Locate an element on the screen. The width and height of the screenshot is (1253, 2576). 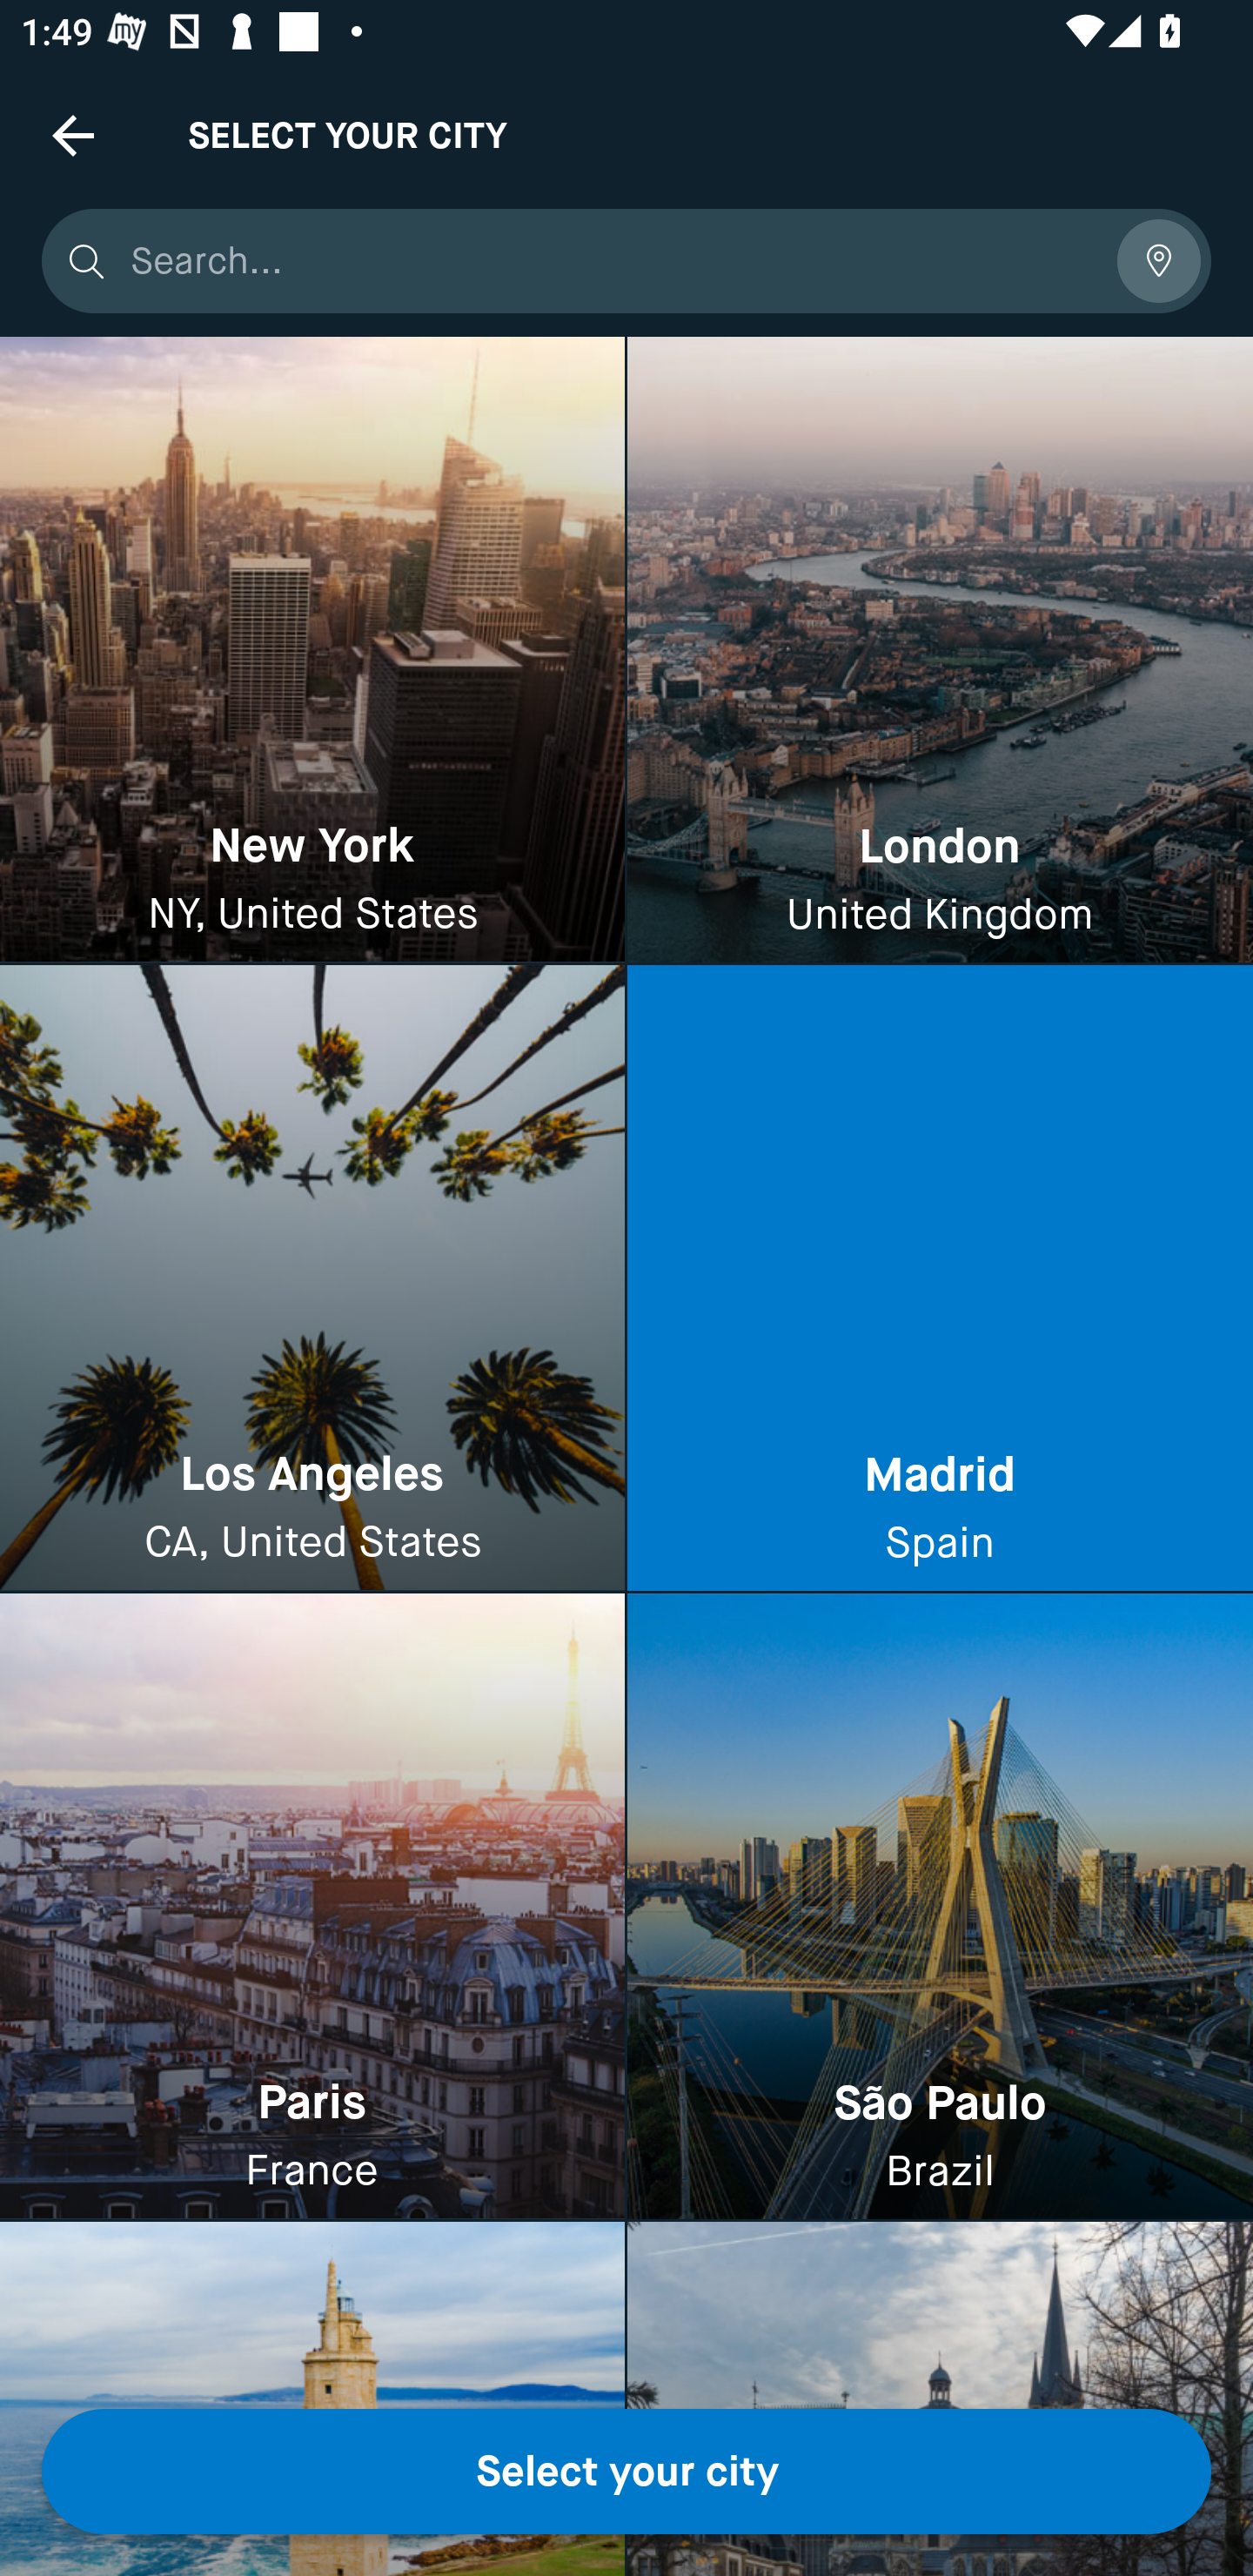
Los Angeles CA, United States is located at coordinates (312, 1279).